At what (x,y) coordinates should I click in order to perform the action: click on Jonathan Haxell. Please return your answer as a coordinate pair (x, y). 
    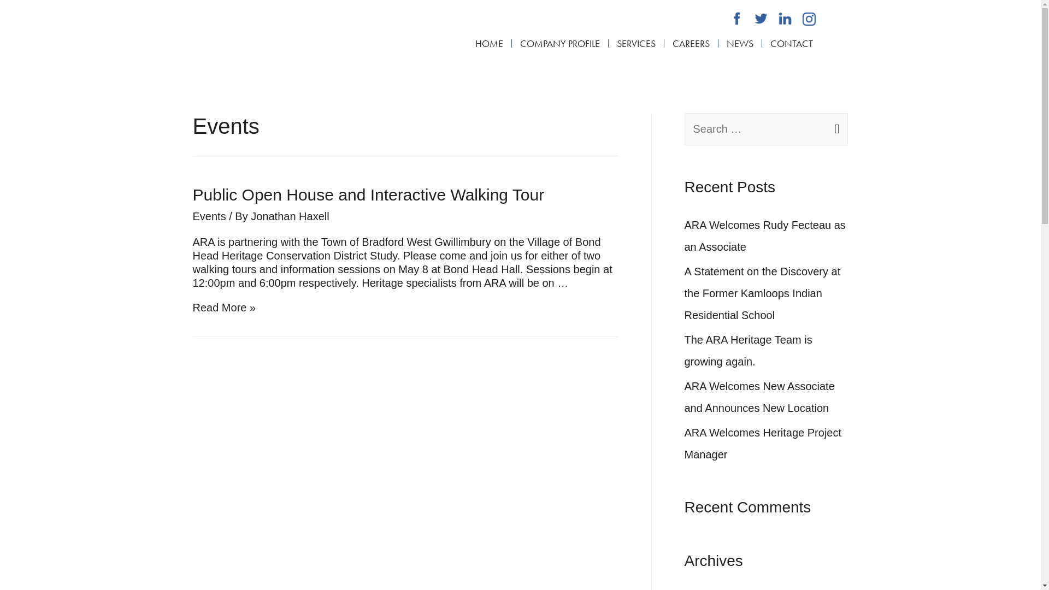
    Looking at the image, I should click on (290, 216).